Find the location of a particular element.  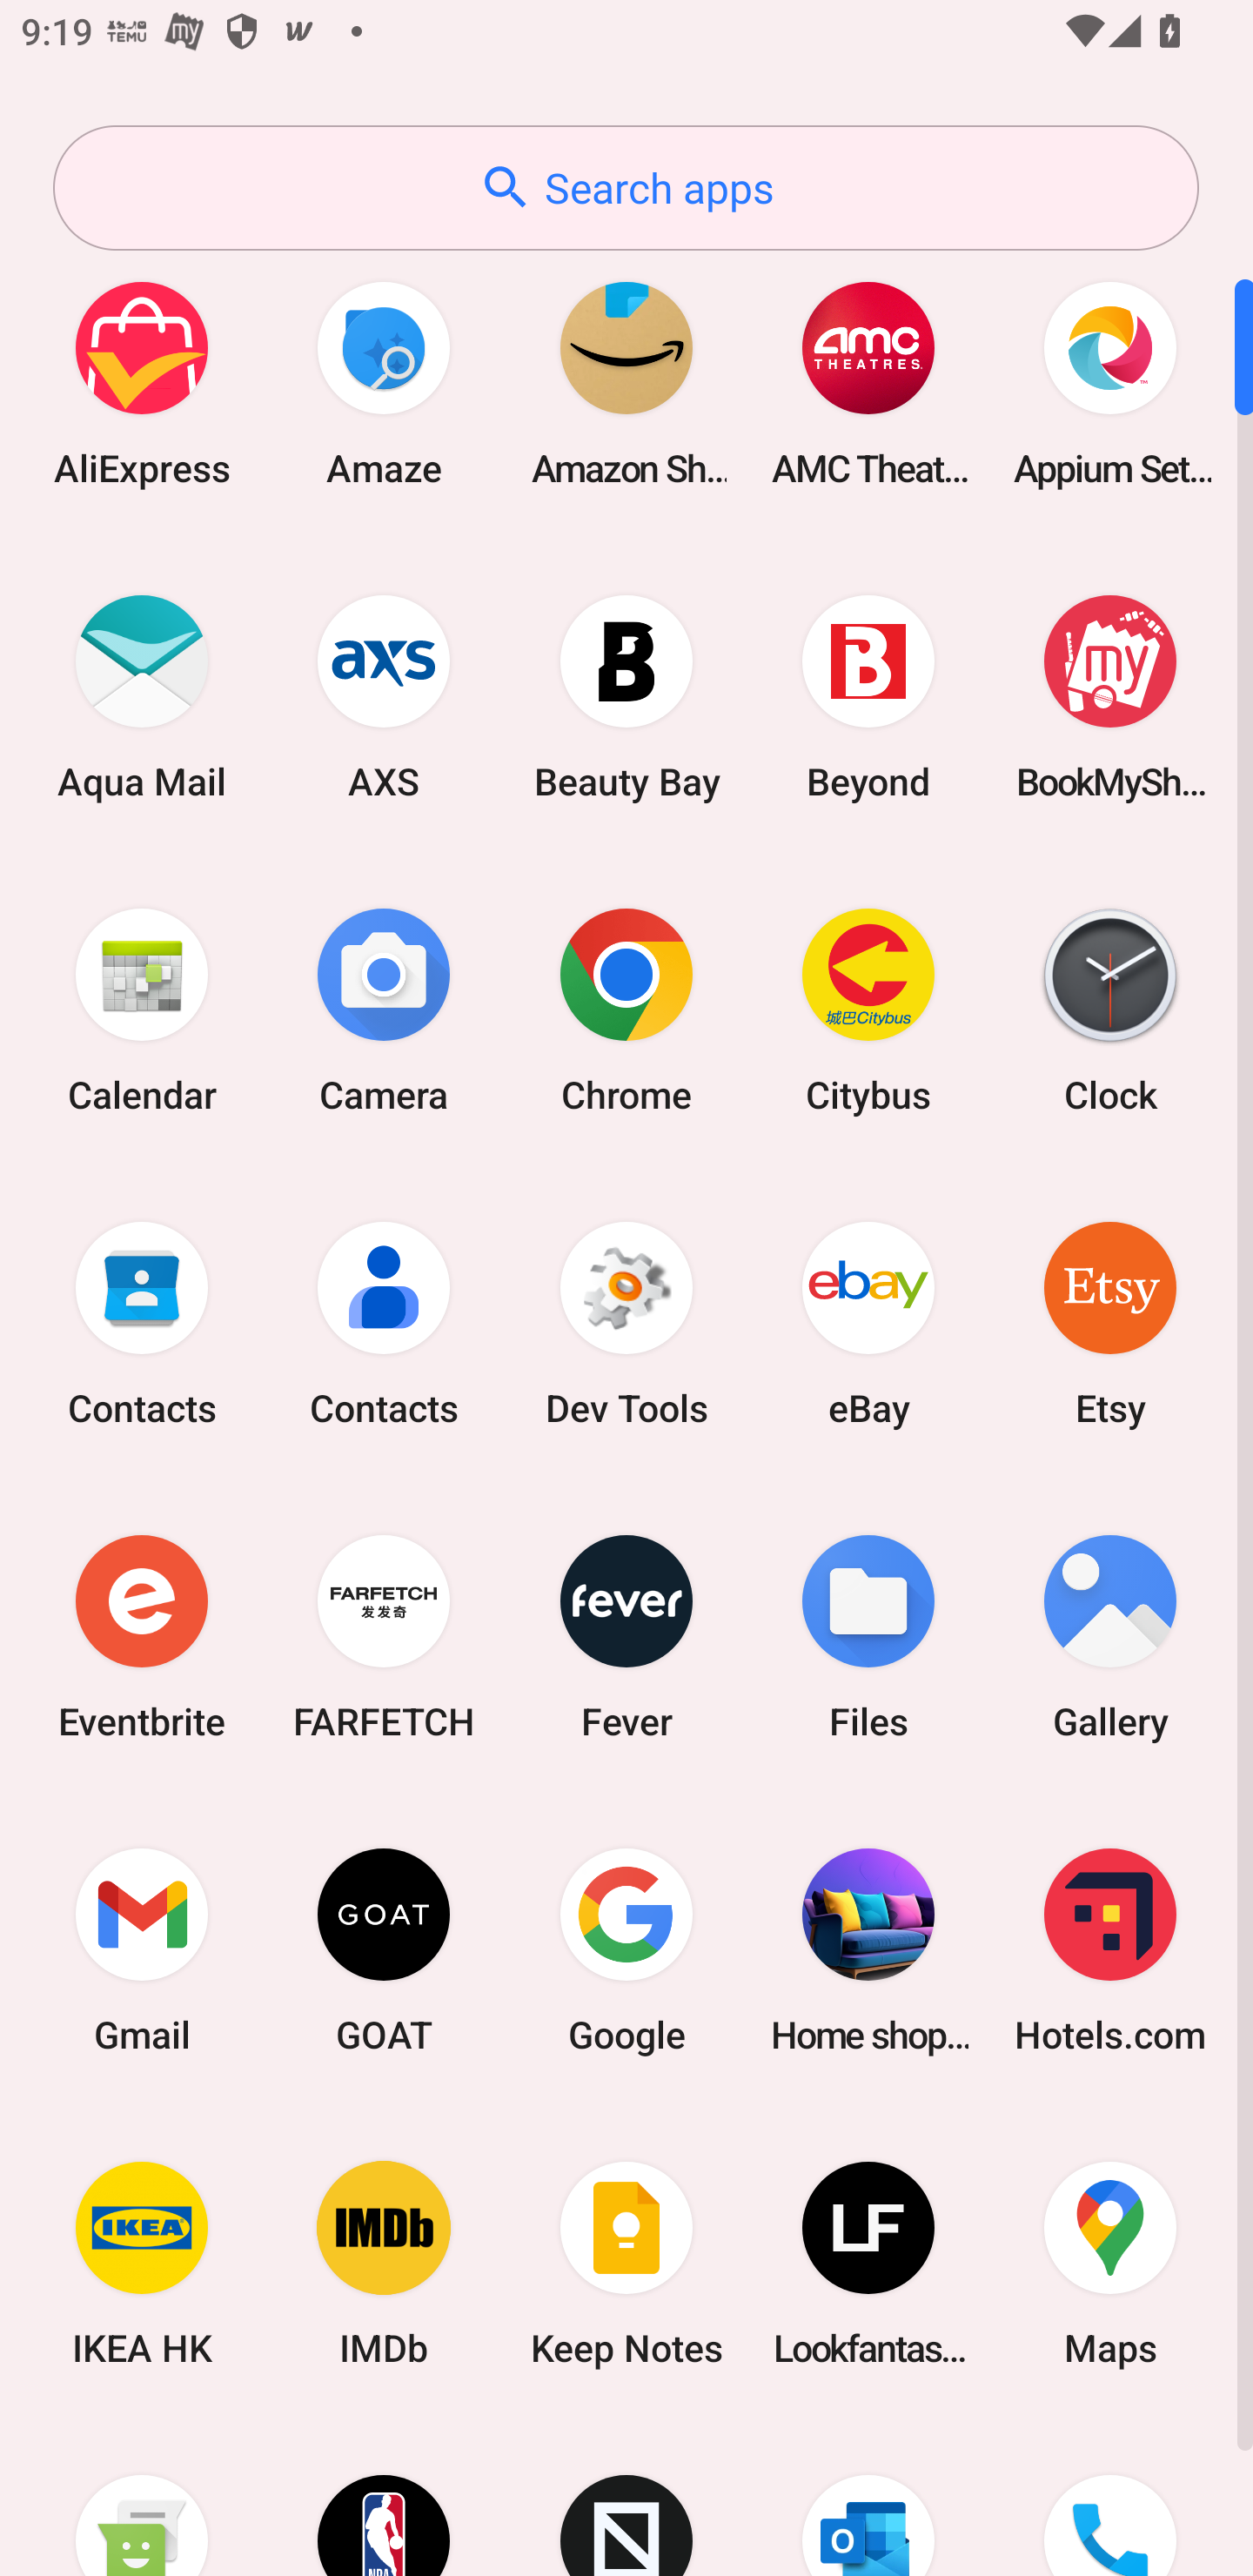

Eventbrite is located at coordinates (142, 1636).